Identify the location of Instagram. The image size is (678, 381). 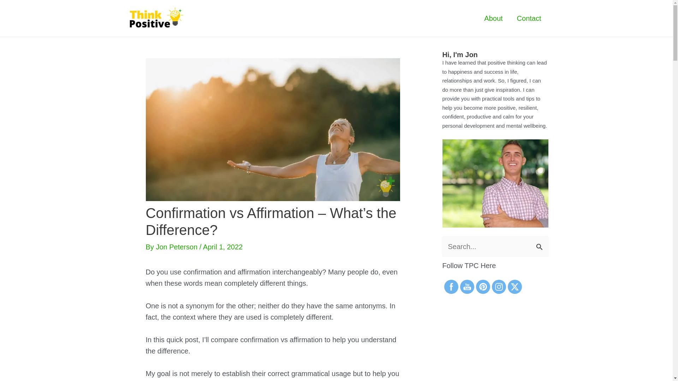
(499, 287).